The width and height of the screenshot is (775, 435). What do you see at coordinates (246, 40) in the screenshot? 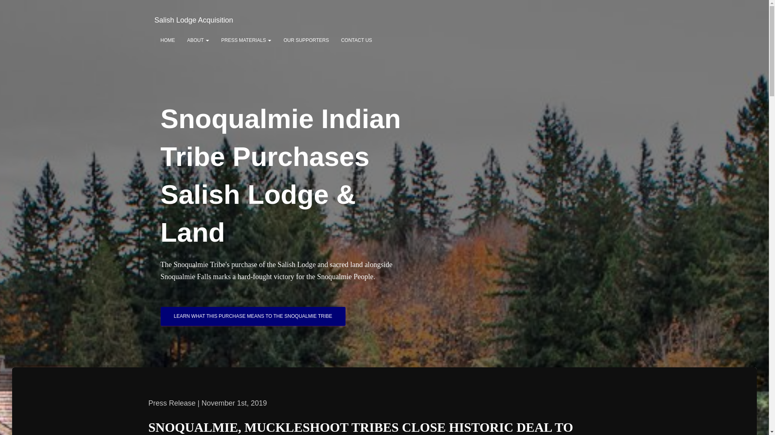
I see `PRESS MATERIALS` at bounding box center [246, 40].